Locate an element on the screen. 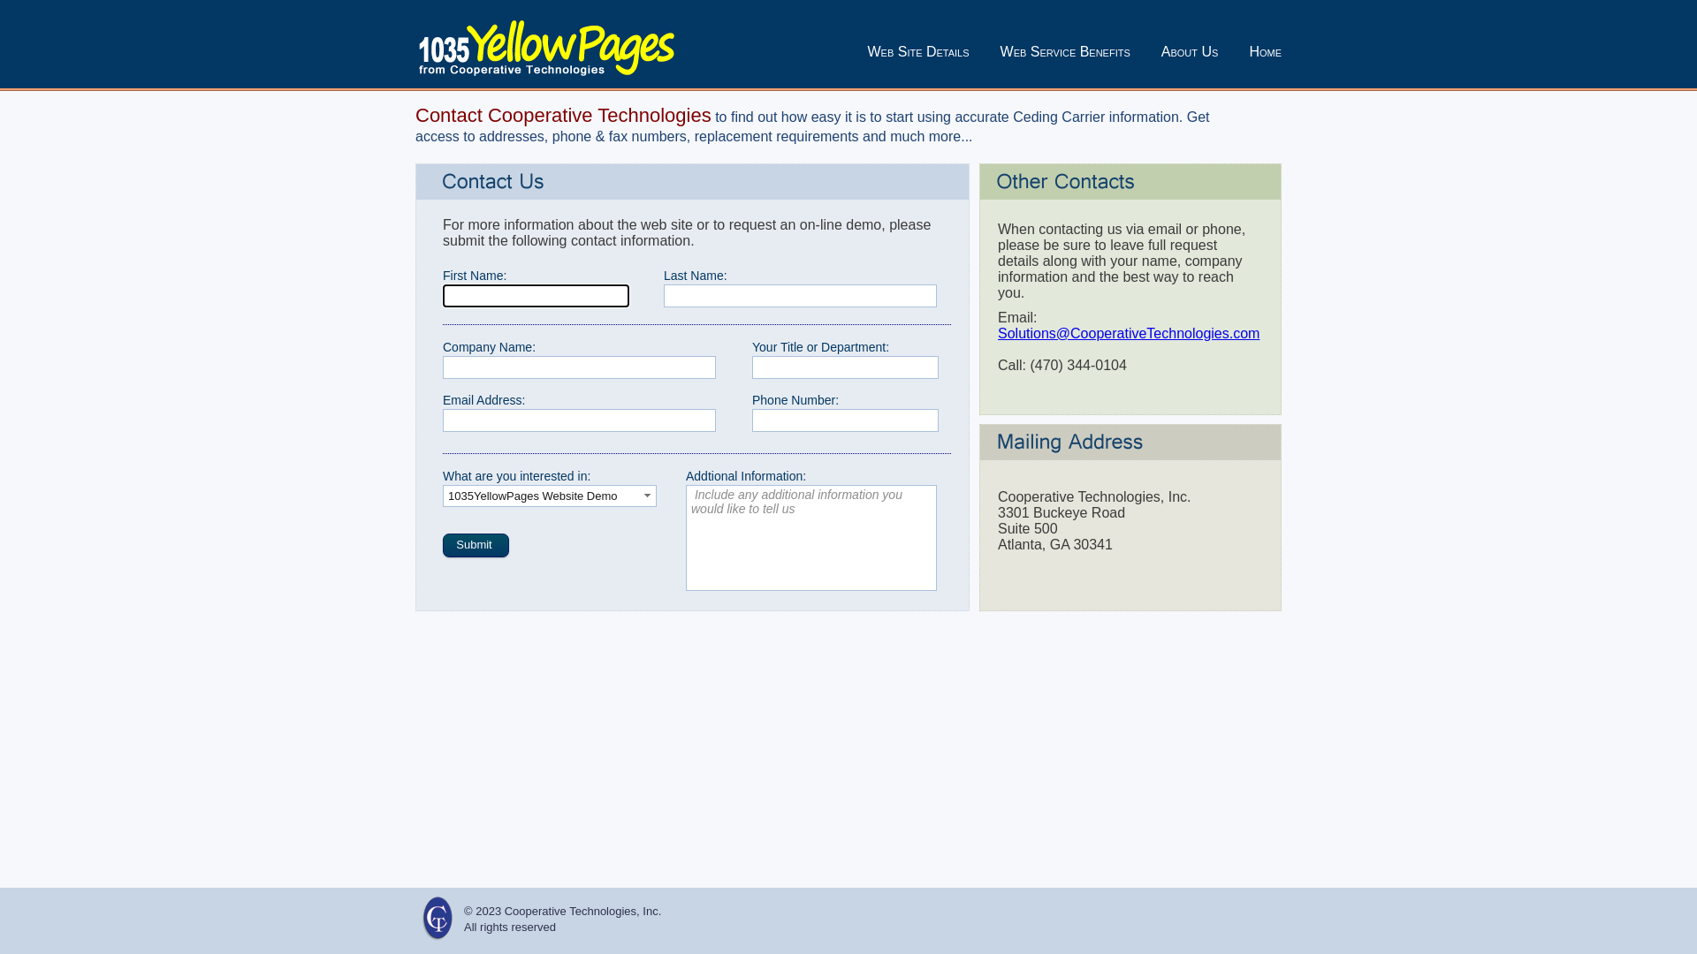  Home is located at coordinates (1266, 51).